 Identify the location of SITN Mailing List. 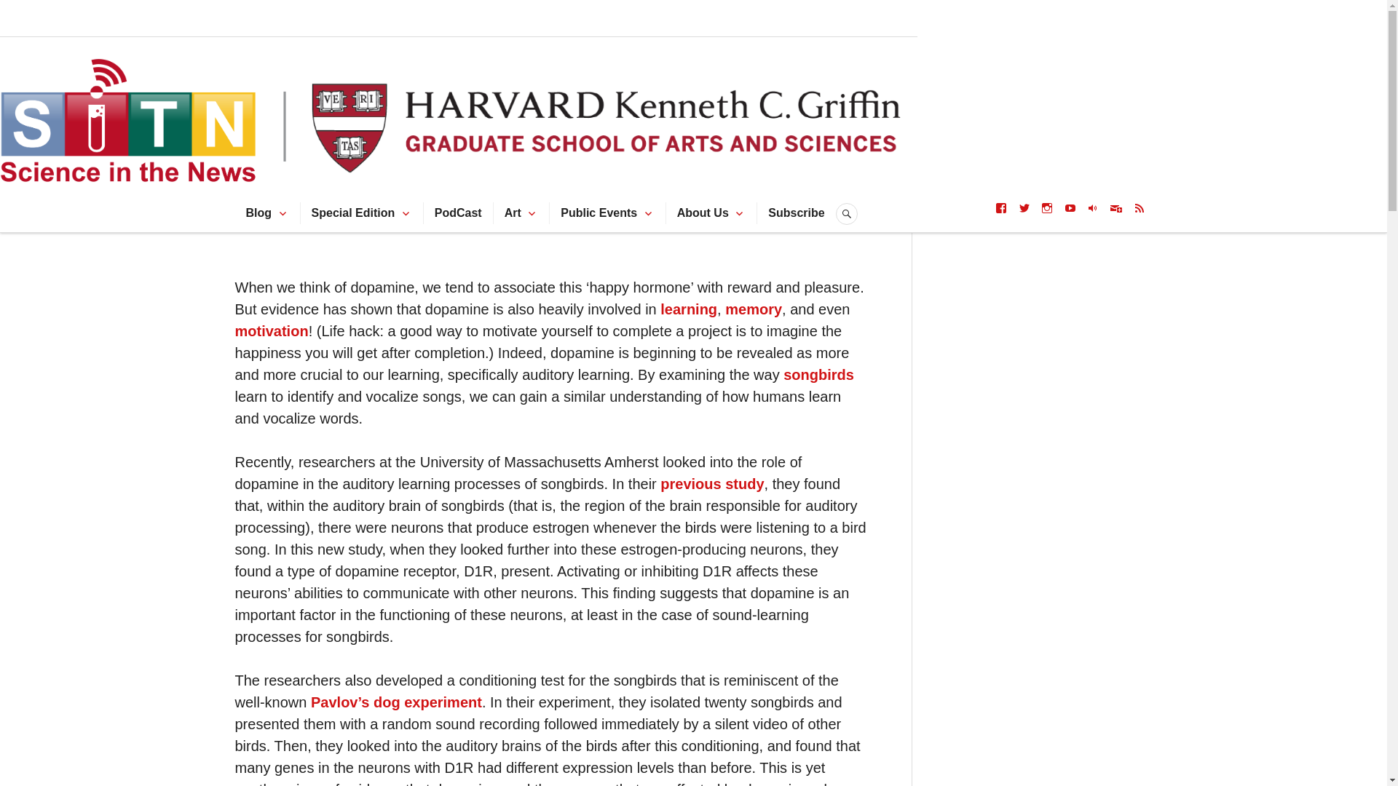
(1115, 207).